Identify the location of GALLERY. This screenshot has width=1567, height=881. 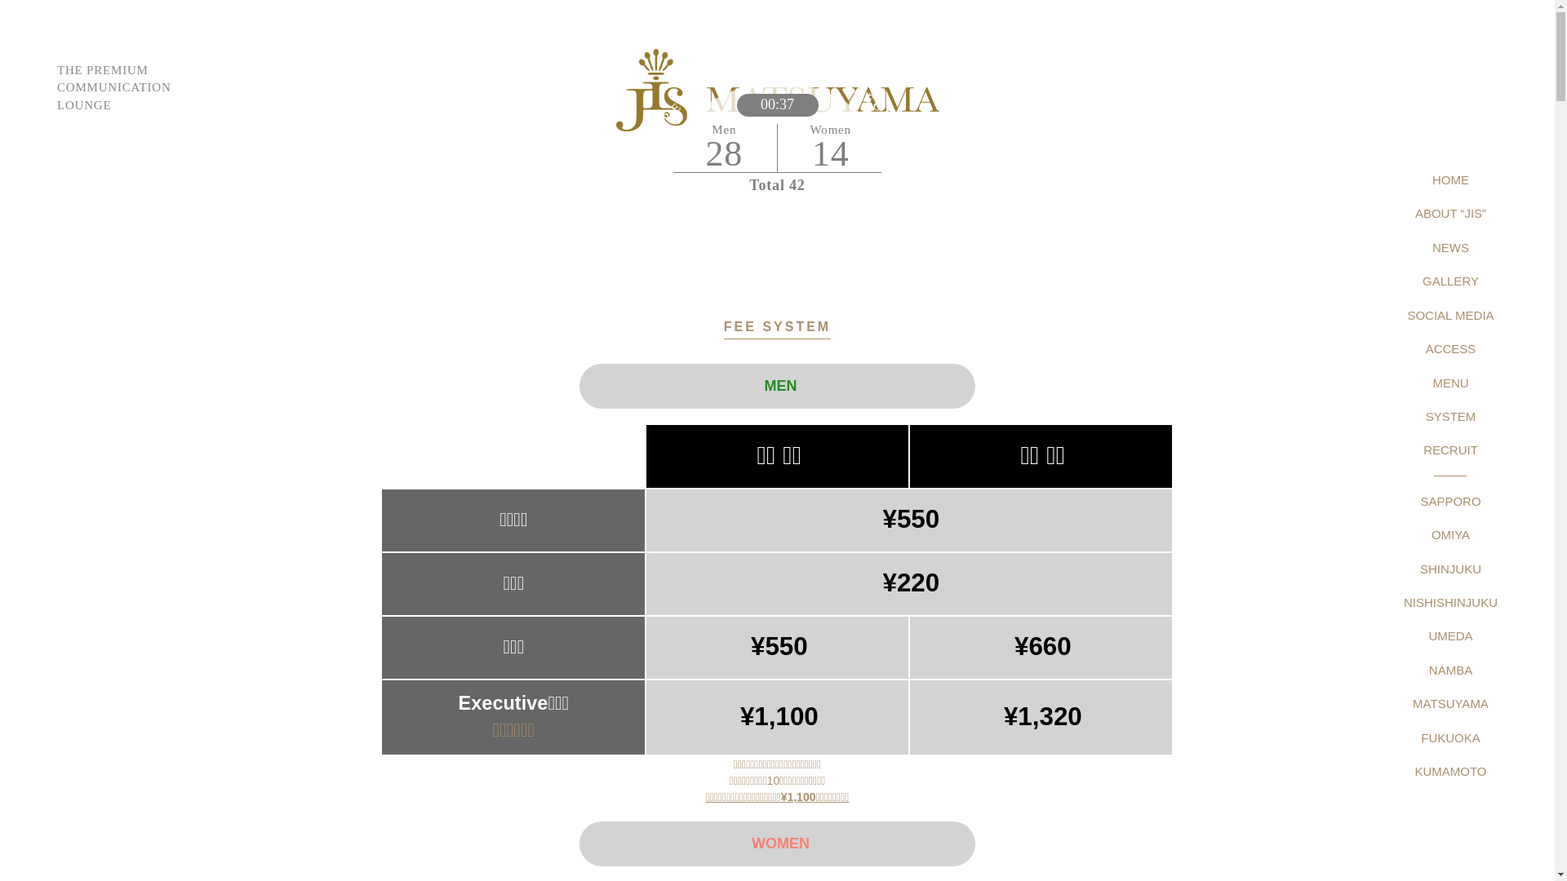
(1451, 281).